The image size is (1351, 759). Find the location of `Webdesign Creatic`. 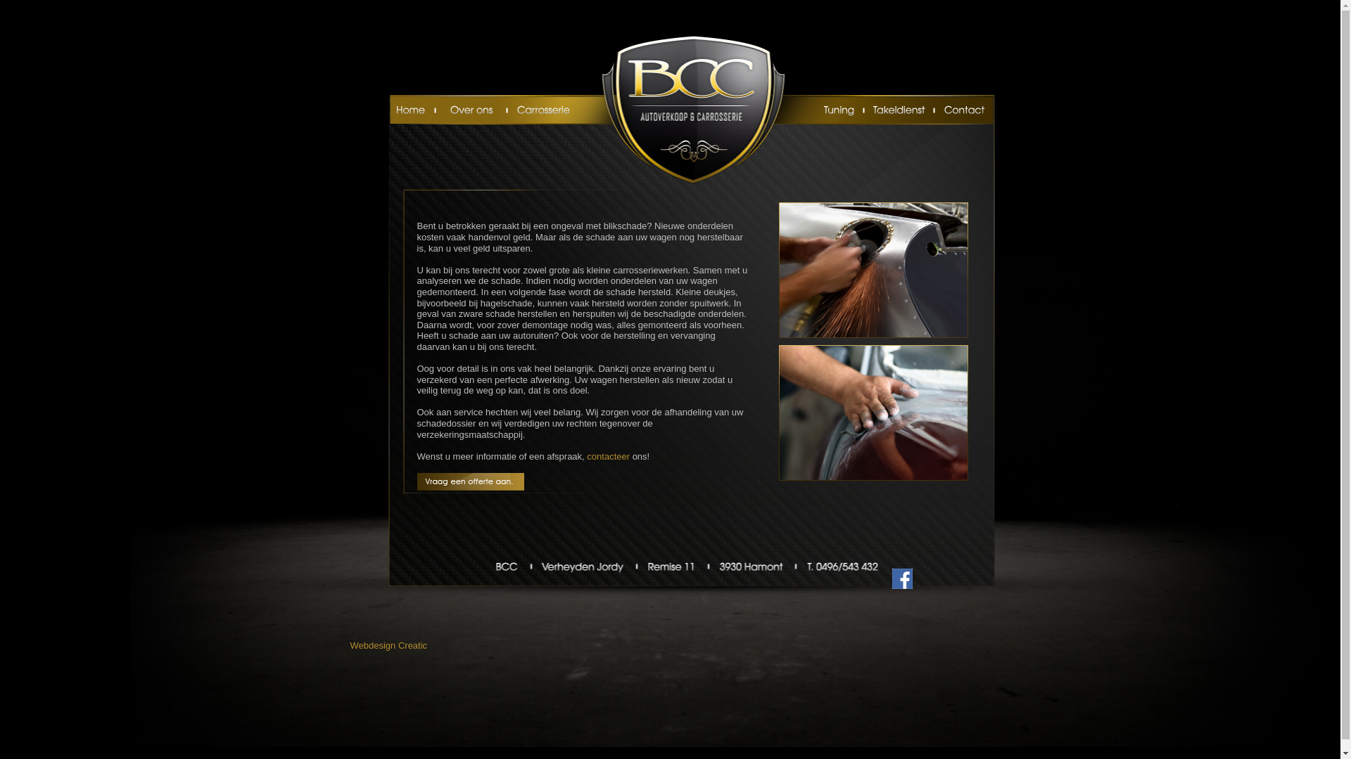

Webdesign Creatic is located at coordinates (389, 645).